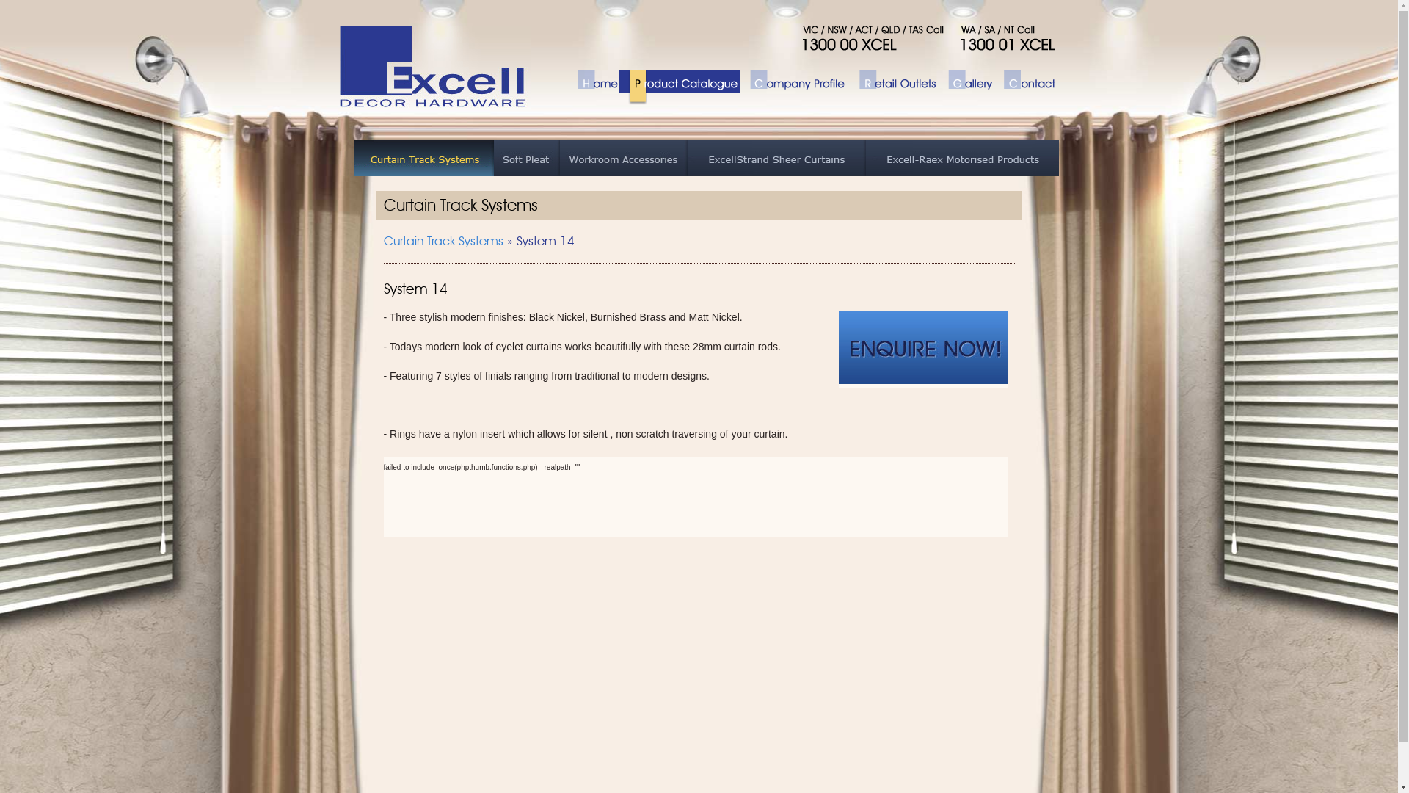 Image resolution: width=1409 pixels, height=793 pixels. I want to click on New Products, so click(963, 158).